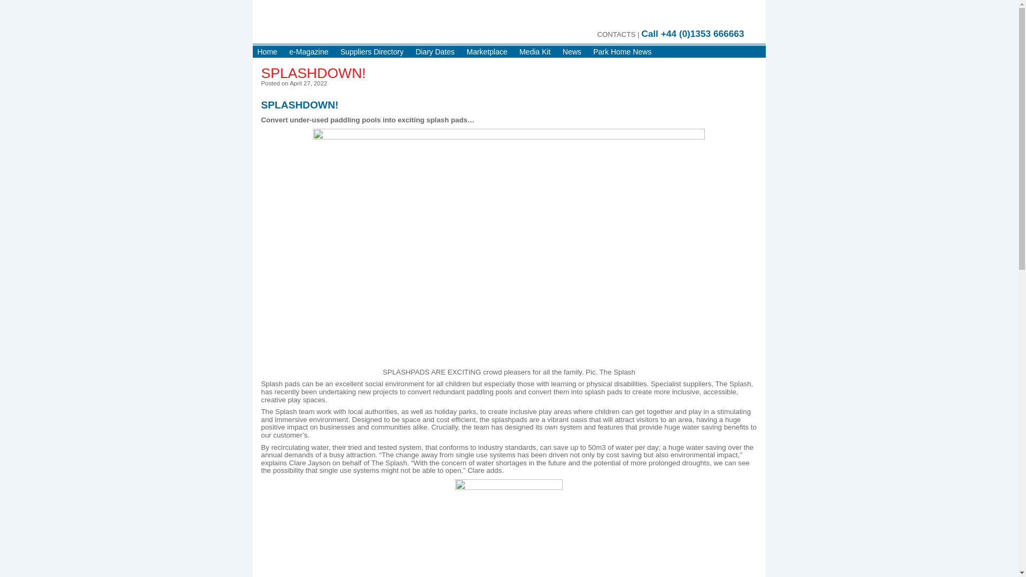 This screenshot has height=577, width=1026. I want to click on Diary Dates, so click(435, 53).